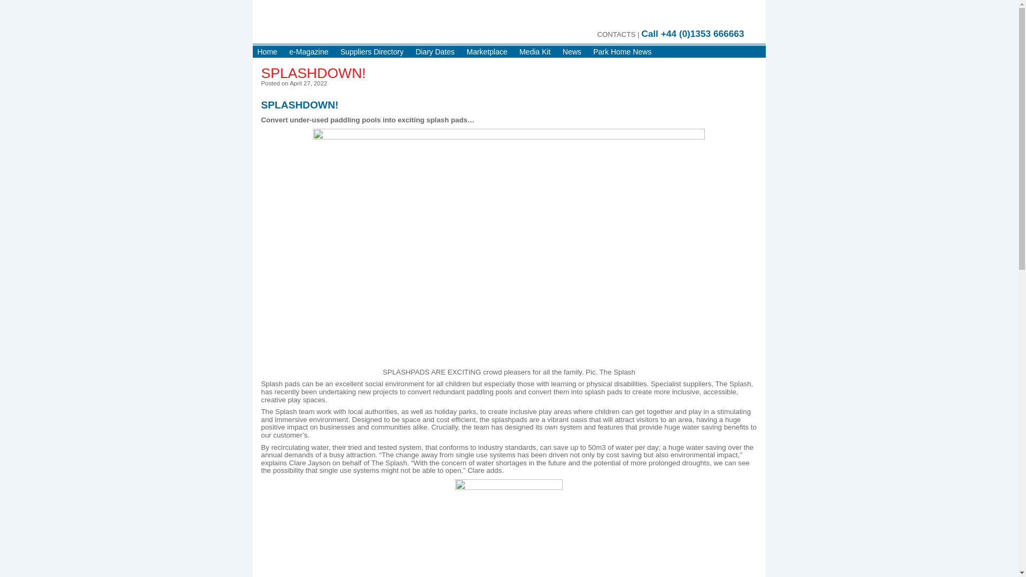 This screenshot has height=577, width=1026. I want to click on Diary Dates, so click(435, 53).